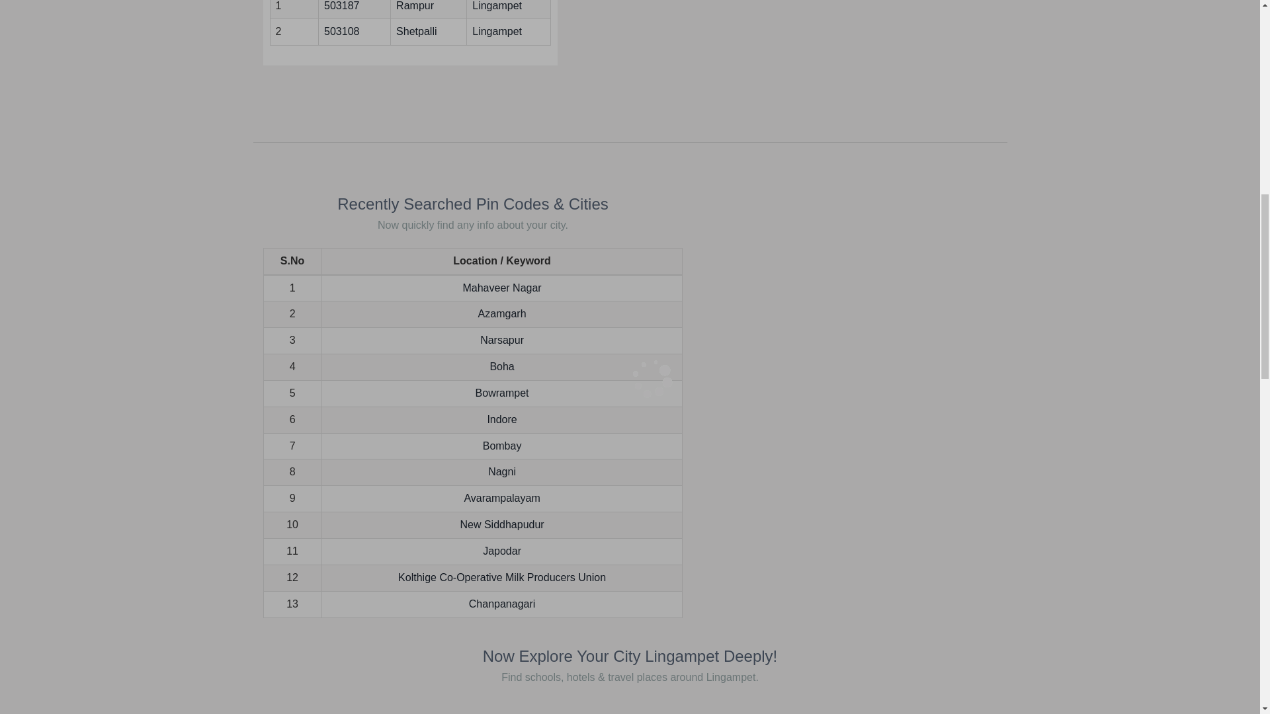 The image size is (1270, 714). Describe the element at coordinates (417, 31) in the screenshot. I see `Shetpalli` at that location.